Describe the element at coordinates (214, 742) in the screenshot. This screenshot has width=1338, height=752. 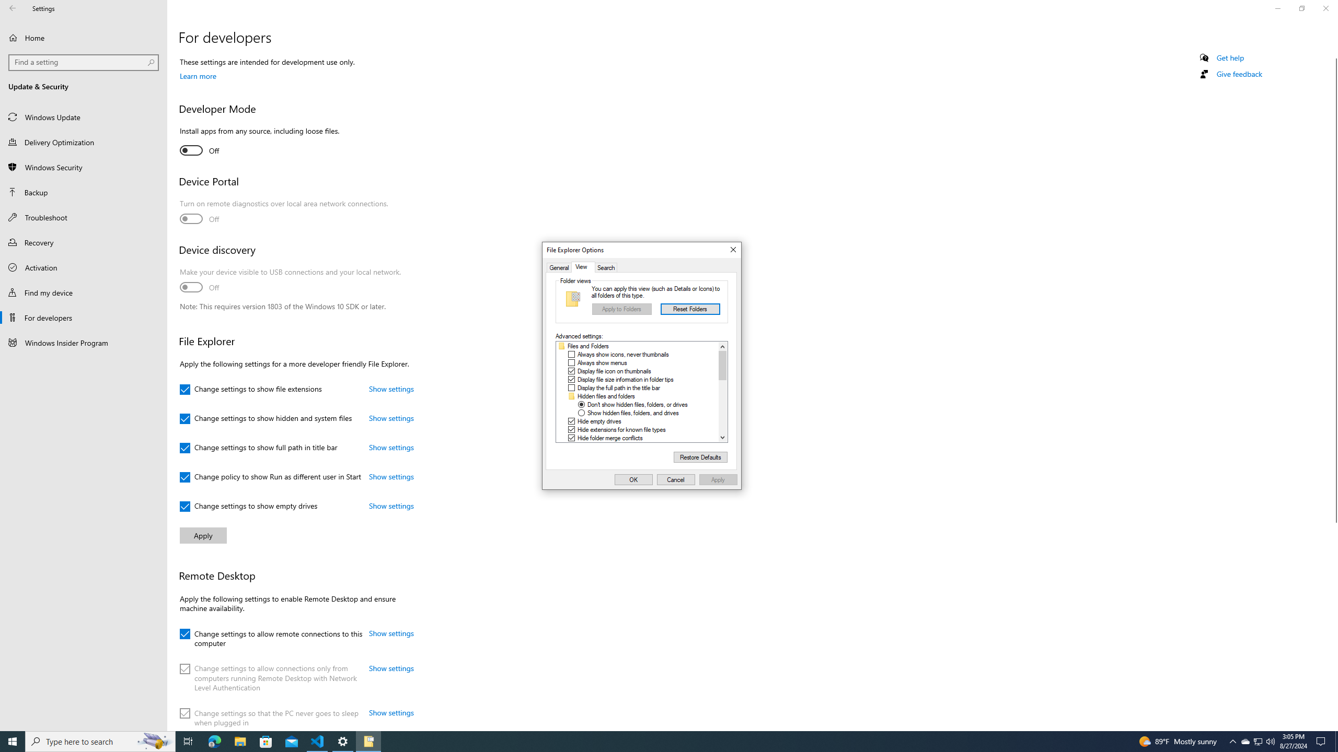
I see `Microsoft Edge` at that location.